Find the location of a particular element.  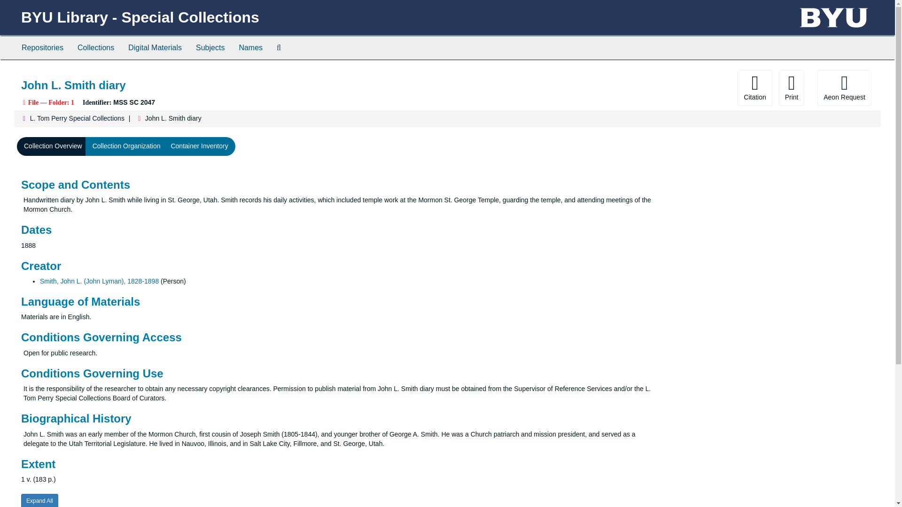

Collection Organization is located at coordinates (127, 146).